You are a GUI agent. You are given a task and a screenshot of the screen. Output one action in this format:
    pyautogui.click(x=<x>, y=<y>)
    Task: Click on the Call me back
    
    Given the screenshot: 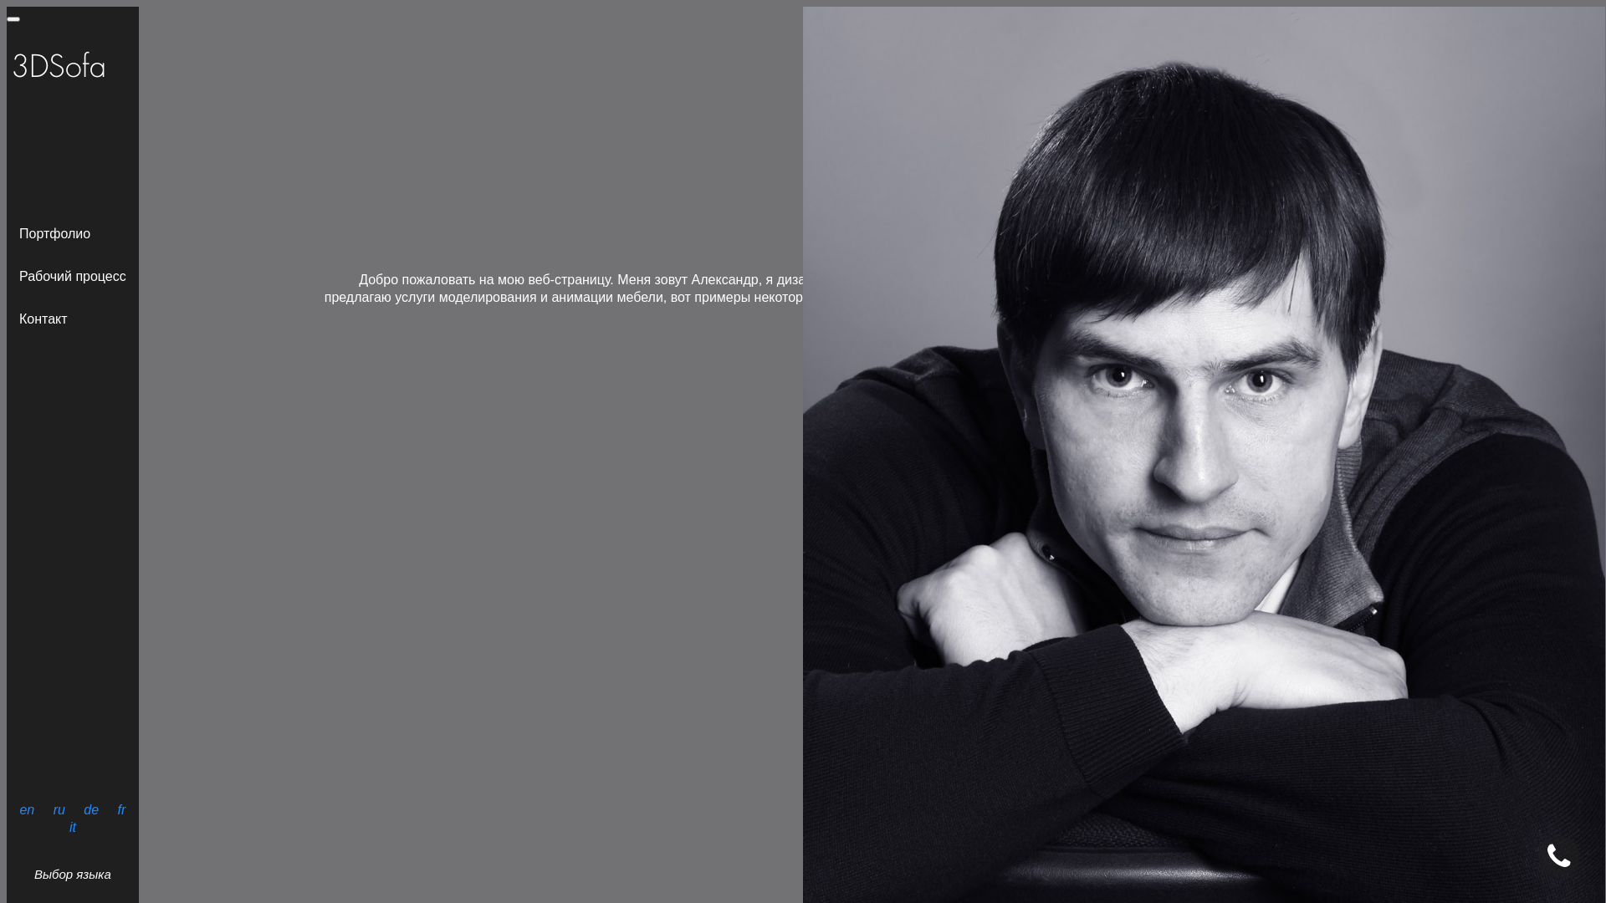 What is the action you would take?
    pyautogui.click(x=824, y=528)
    